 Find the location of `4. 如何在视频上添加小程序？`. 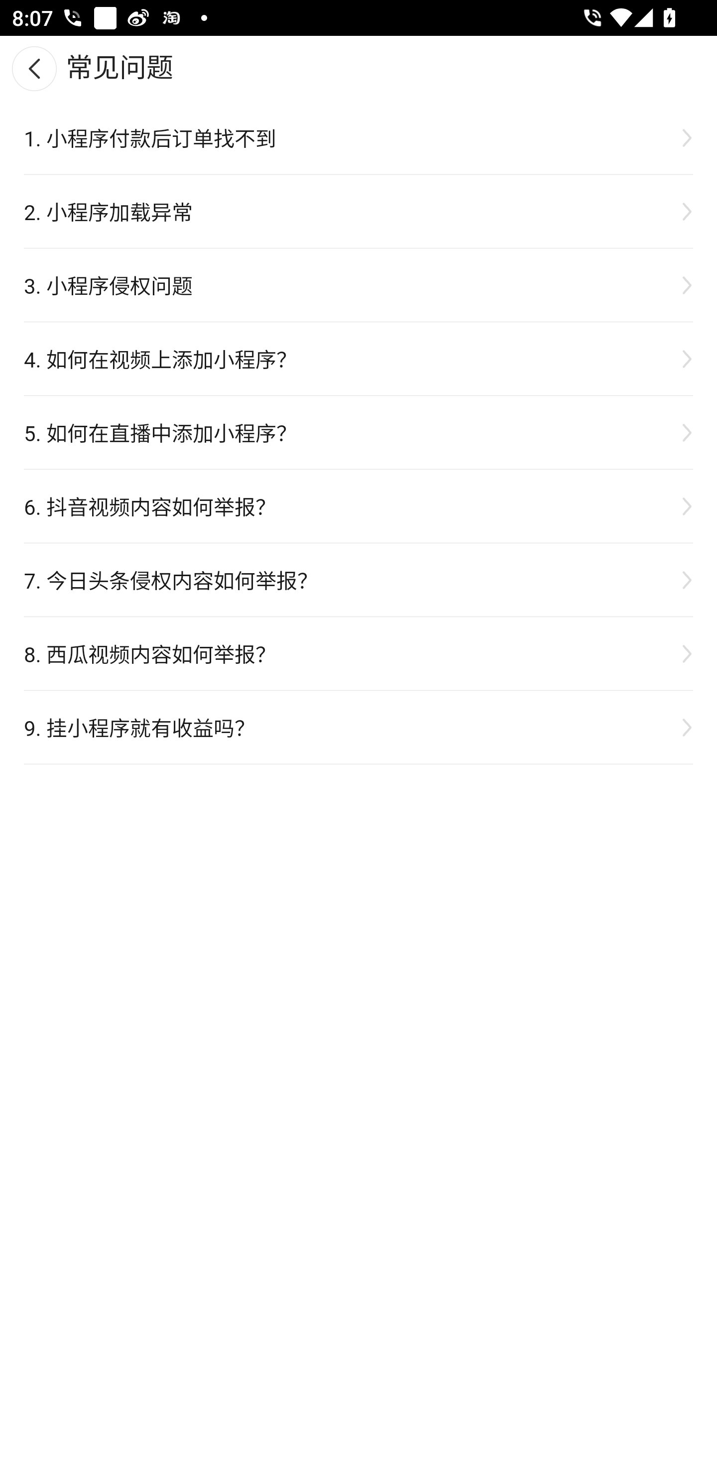

4. 如何在视频上添加小程序？ is located at coordinates (358, 359).